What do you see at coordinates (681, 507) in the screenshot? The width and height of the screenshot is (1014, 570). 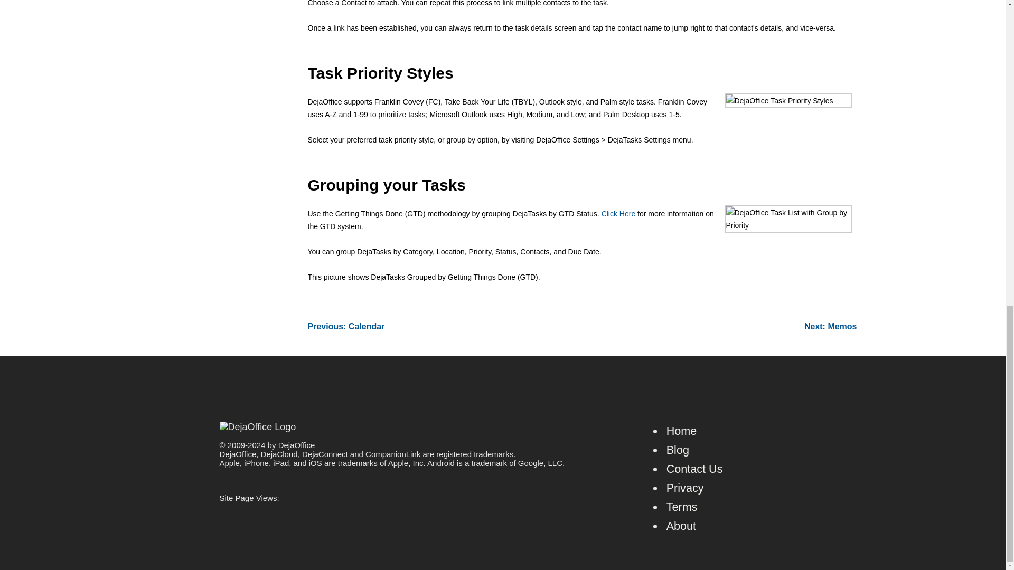 I see `Terms` at bounding box center [681, 507].